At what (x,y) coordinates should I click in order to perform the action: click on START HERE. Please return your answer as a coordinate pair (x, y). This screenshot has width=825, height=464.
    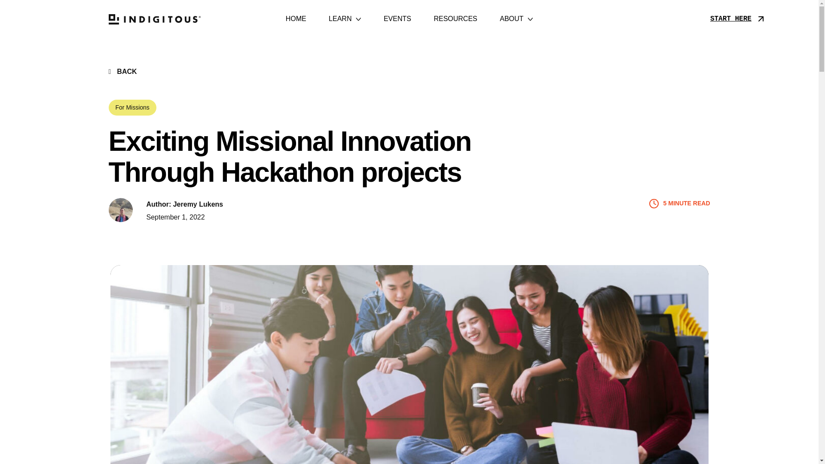
    Looking at the image, I should click on (730, 18).